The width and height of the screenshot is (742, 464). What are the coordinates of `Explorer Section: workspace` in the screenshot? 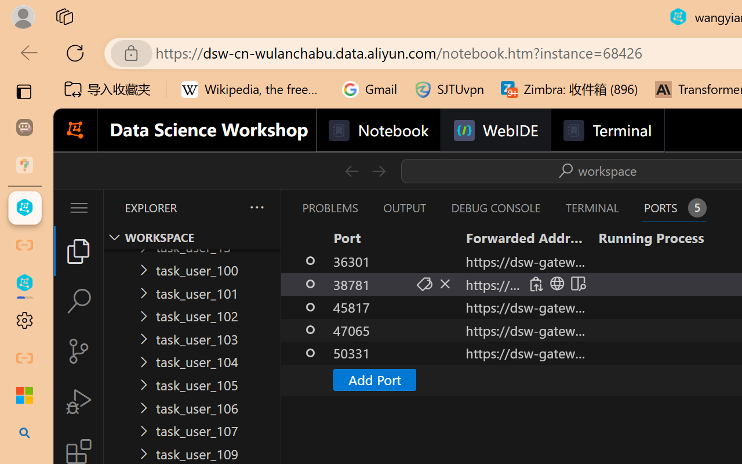 It's located at (192, 237).